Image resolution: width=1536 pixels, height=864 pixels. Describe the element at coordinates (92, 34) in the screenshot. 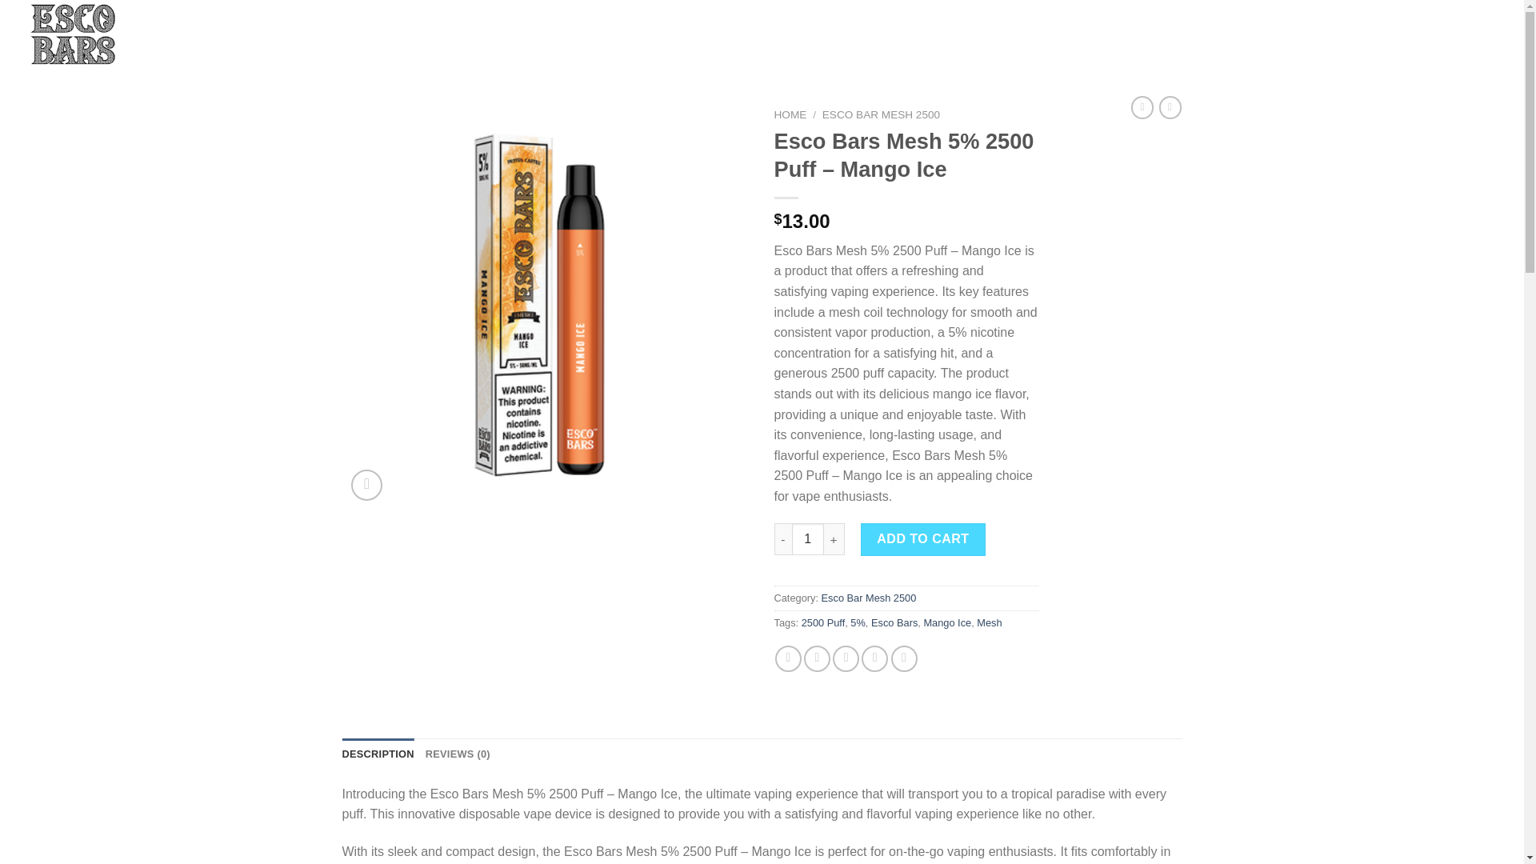

I see `escobarsvape.org` at that location.